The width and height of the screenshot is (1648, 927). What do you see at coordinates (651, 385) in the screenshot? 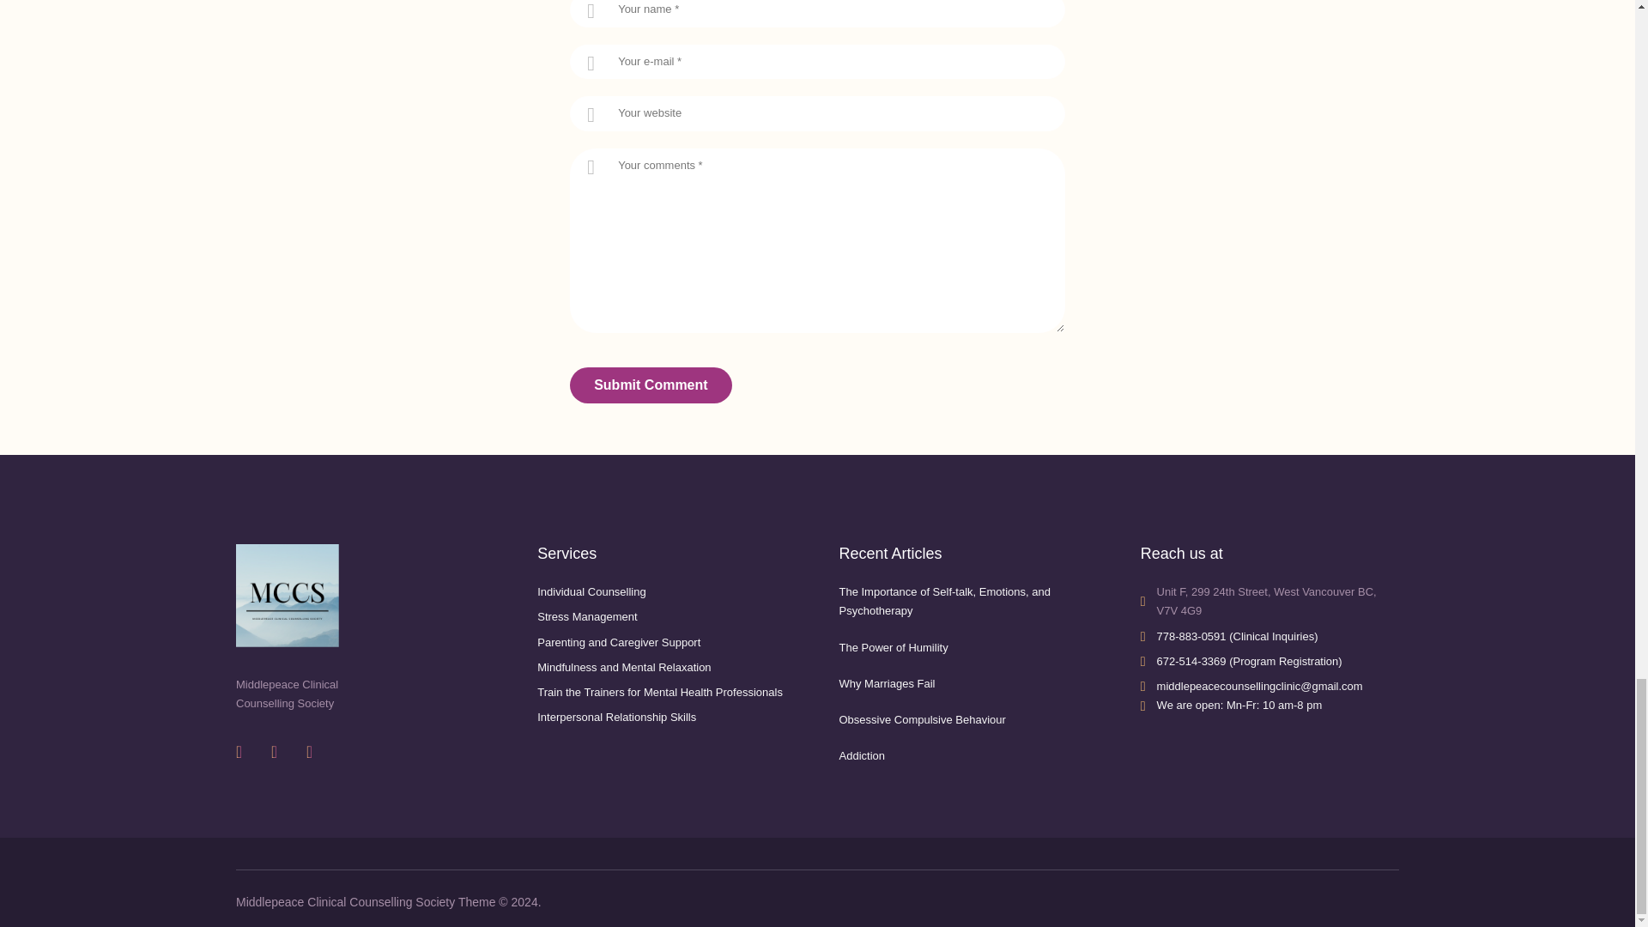
I see `Submit Comment` at bounding box center [651, 385].